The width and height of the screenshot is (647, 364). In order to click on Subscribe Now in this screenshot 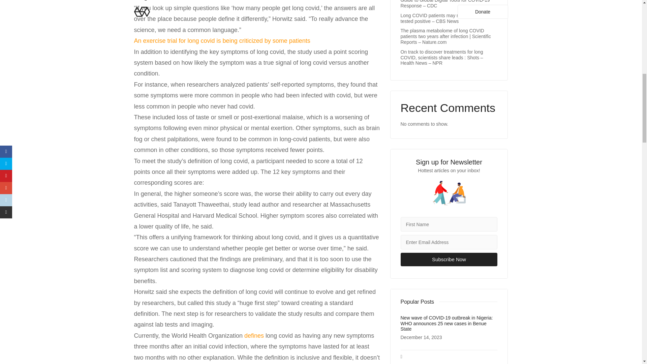, I will do `click(449, 259)`.